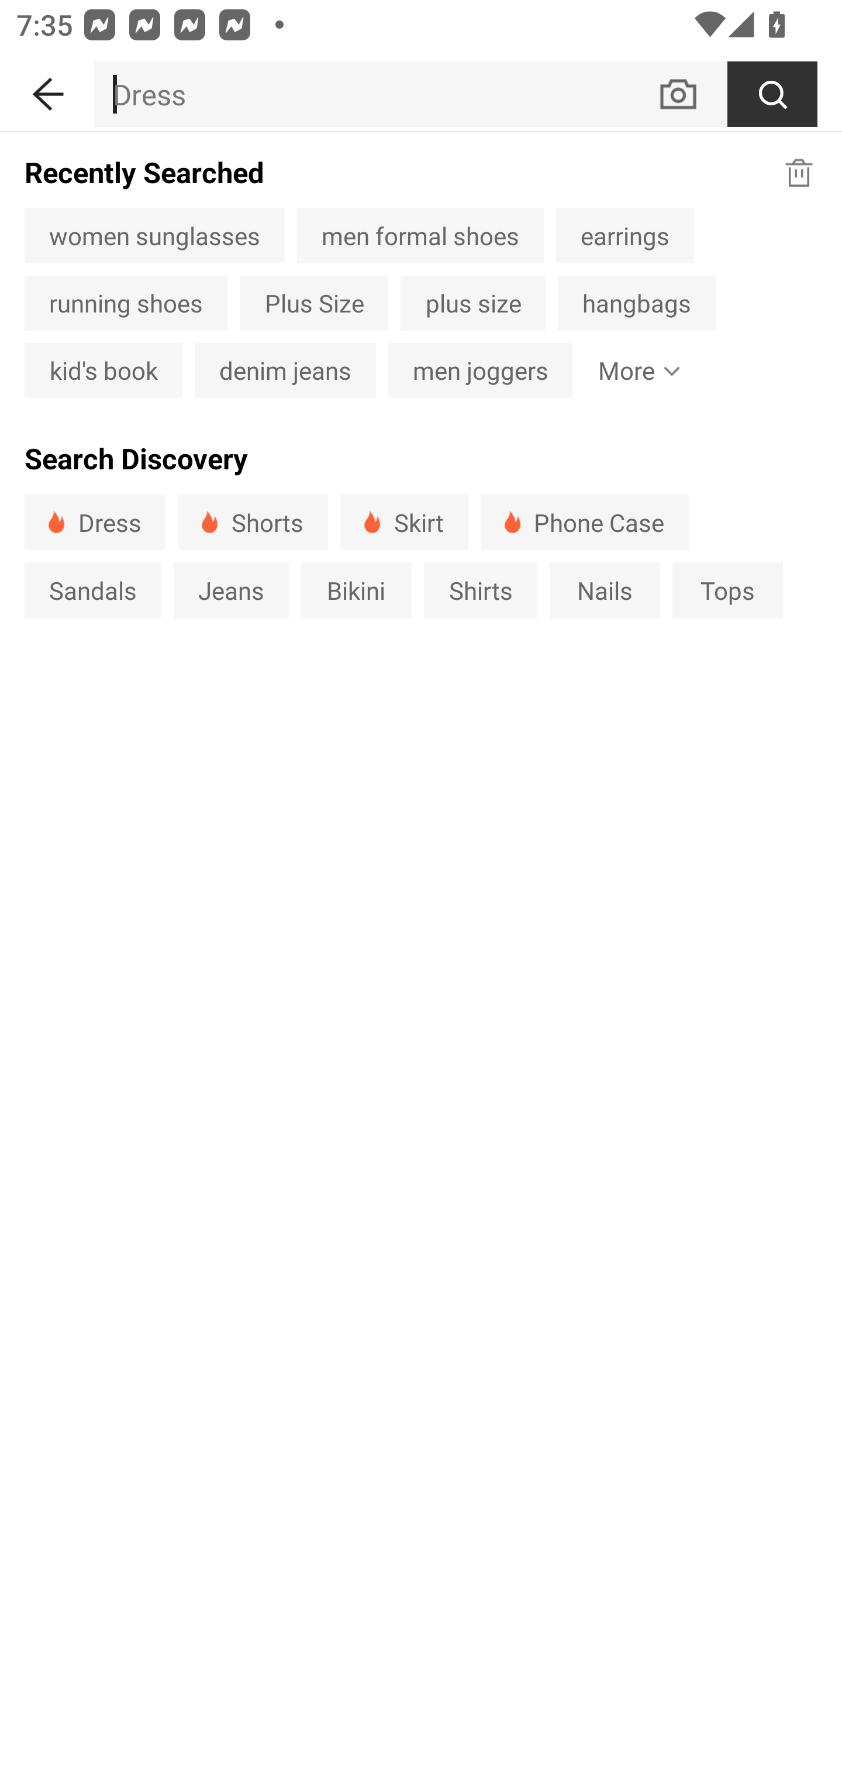  What do you see at coordinates (92, 589) in the screenshot?
I see `Sandals` at bounding box center [92, 589].